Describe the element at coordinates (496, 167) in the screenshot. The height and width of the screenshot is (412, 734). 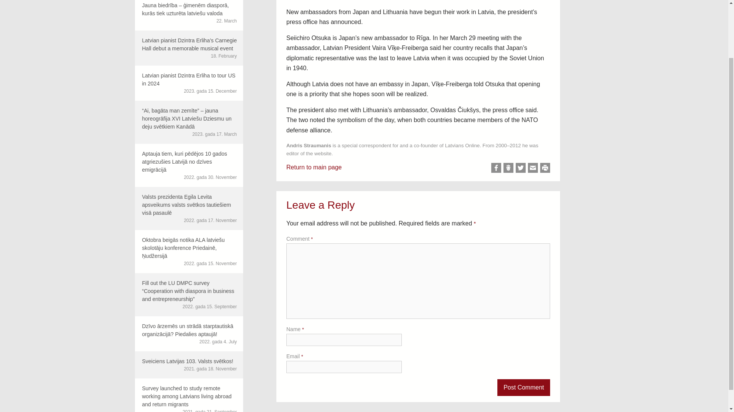
I see `Share on Facebook` at that location.